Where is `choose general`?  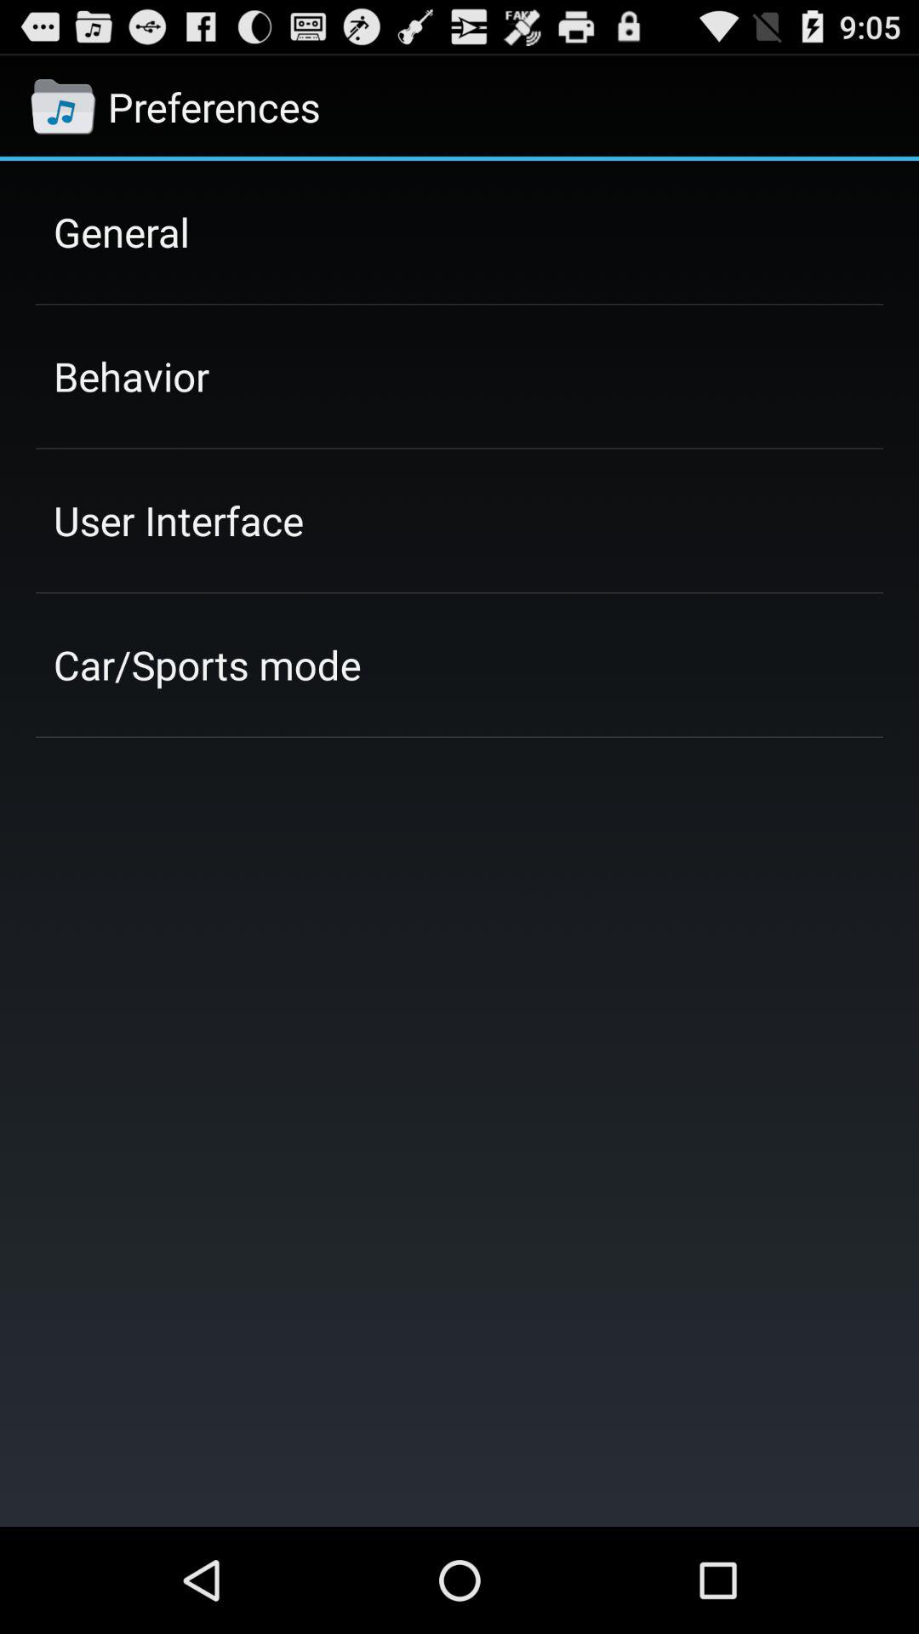
choose general is located at coordinates (121, 231).